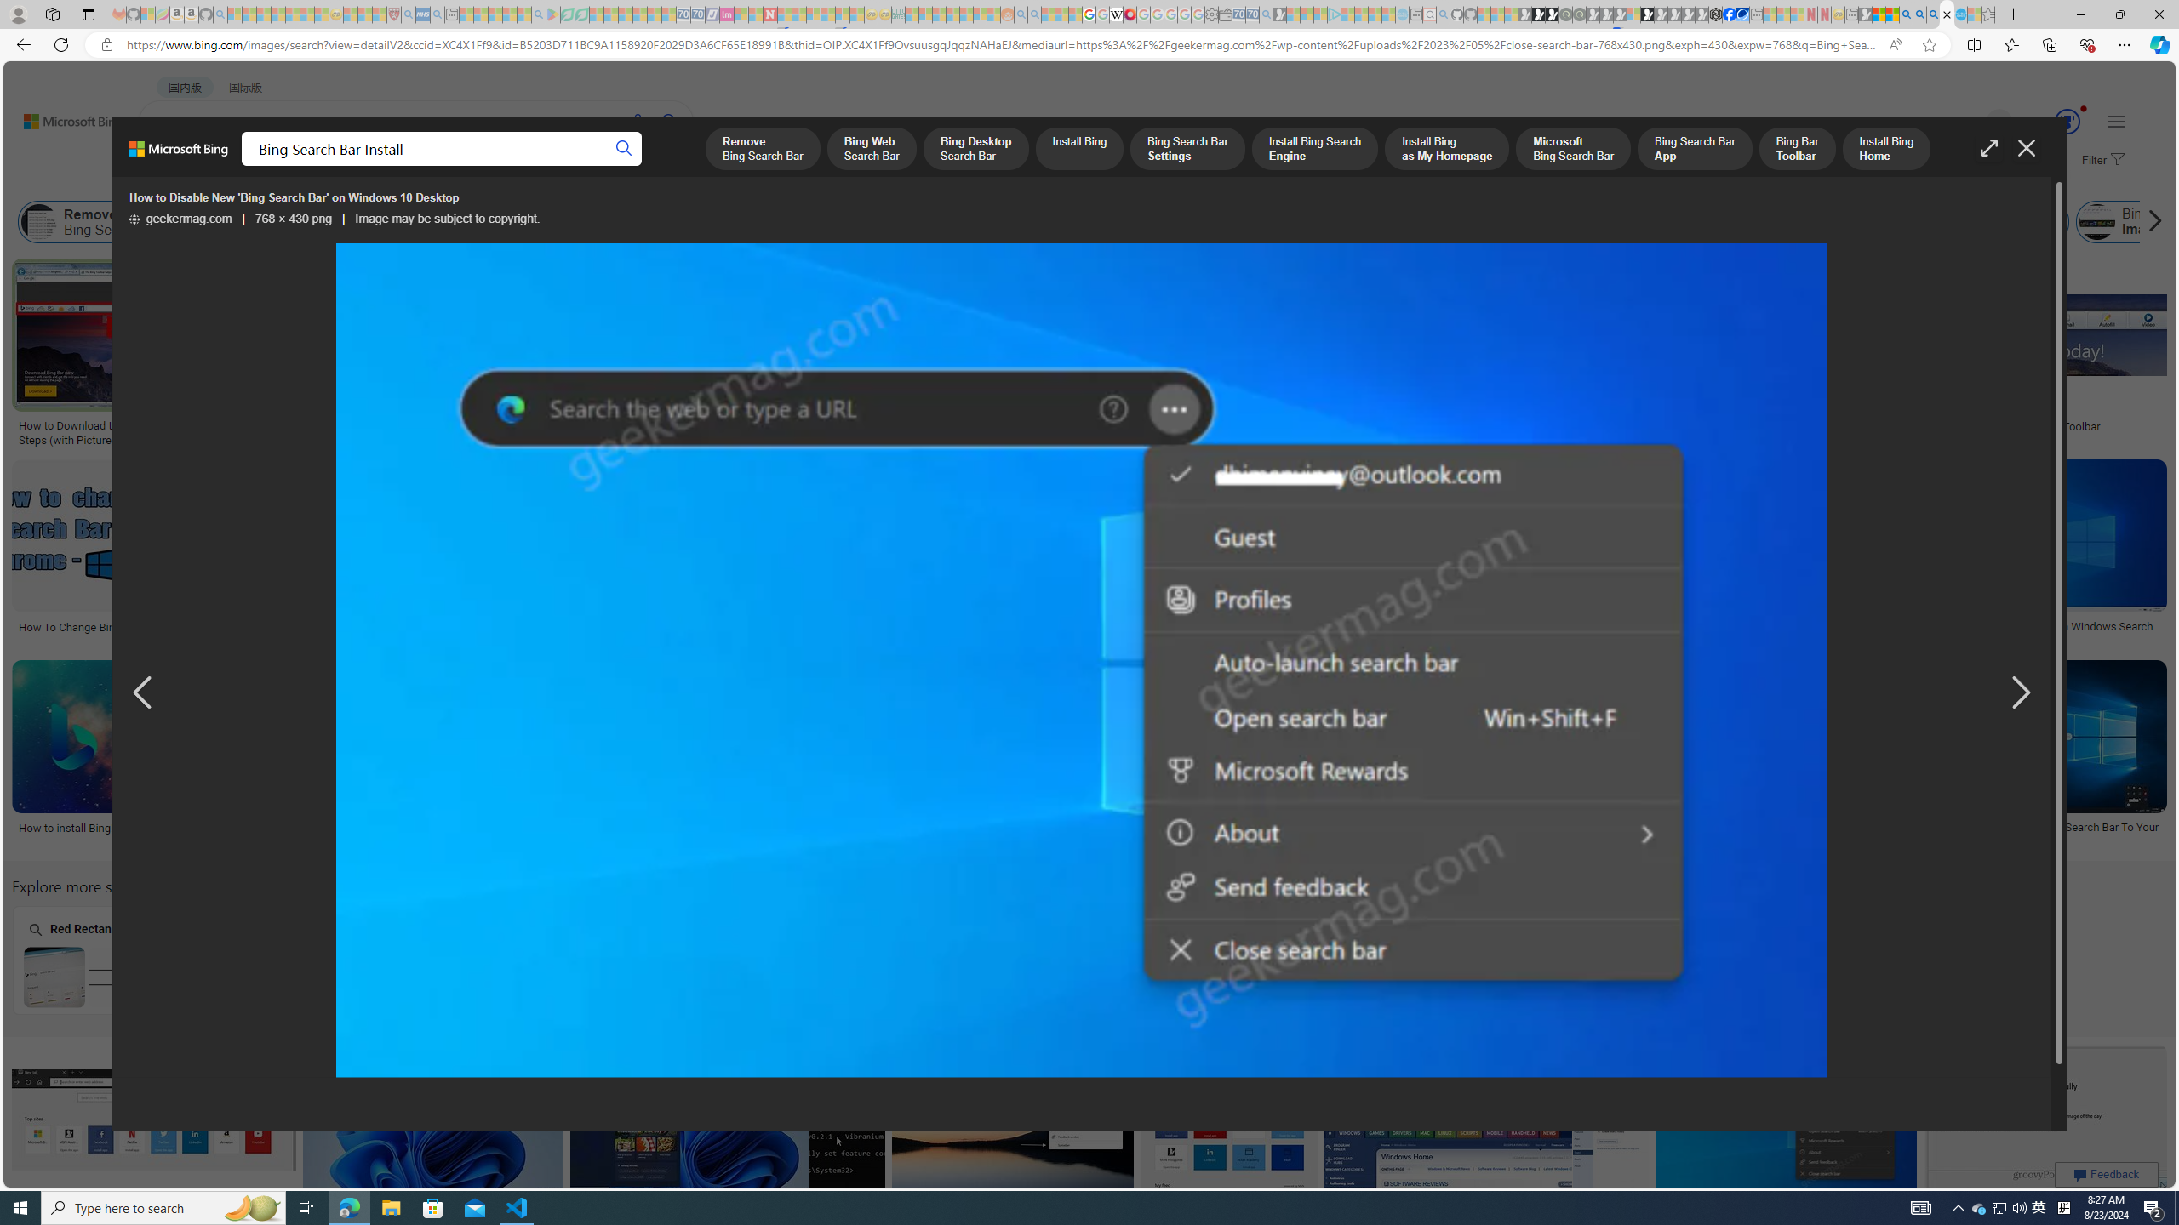 This screenshot has width=2179, height=1225. I want to click on Bing Image Search Not Working, so click(2194, 222).